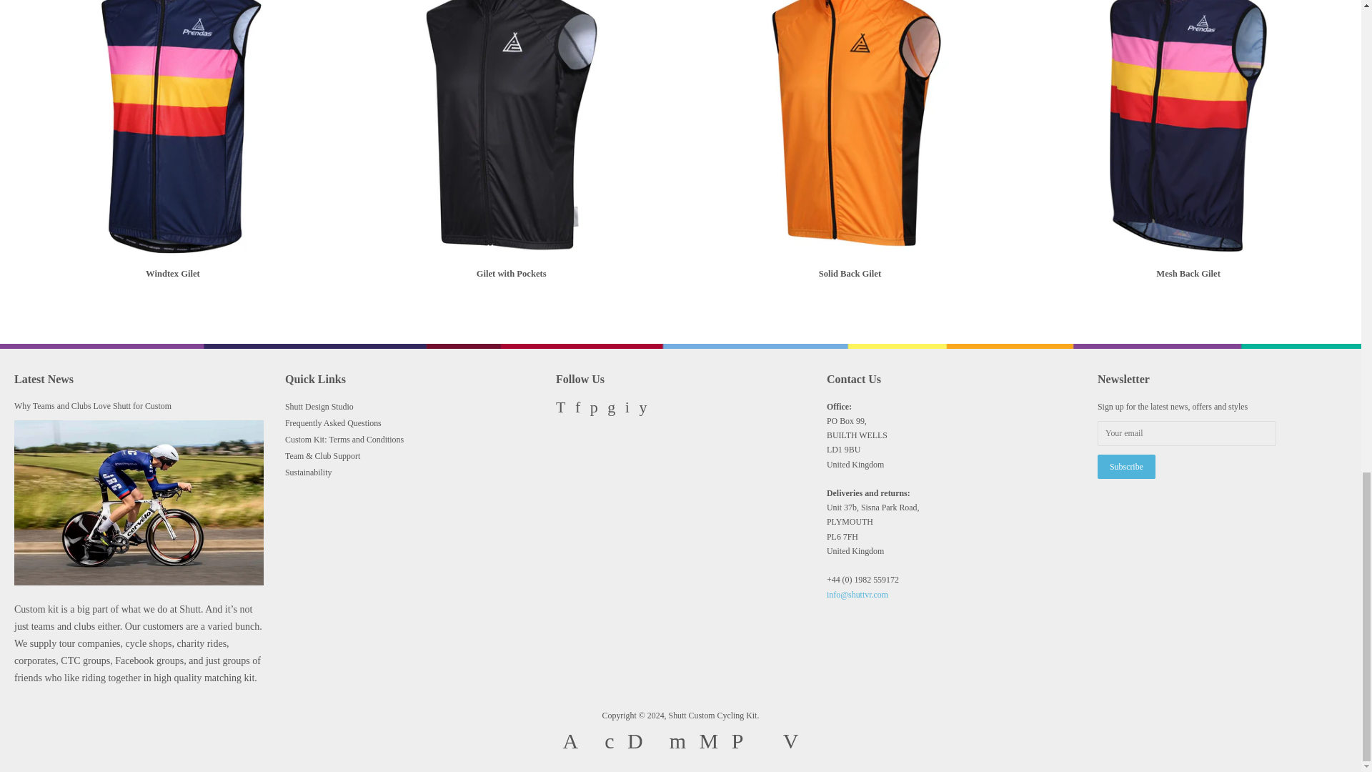  What do you see at coordinates (173, 153) in the screenshot?
I see `Windtex Gilet` at bounding box center [173, 153].